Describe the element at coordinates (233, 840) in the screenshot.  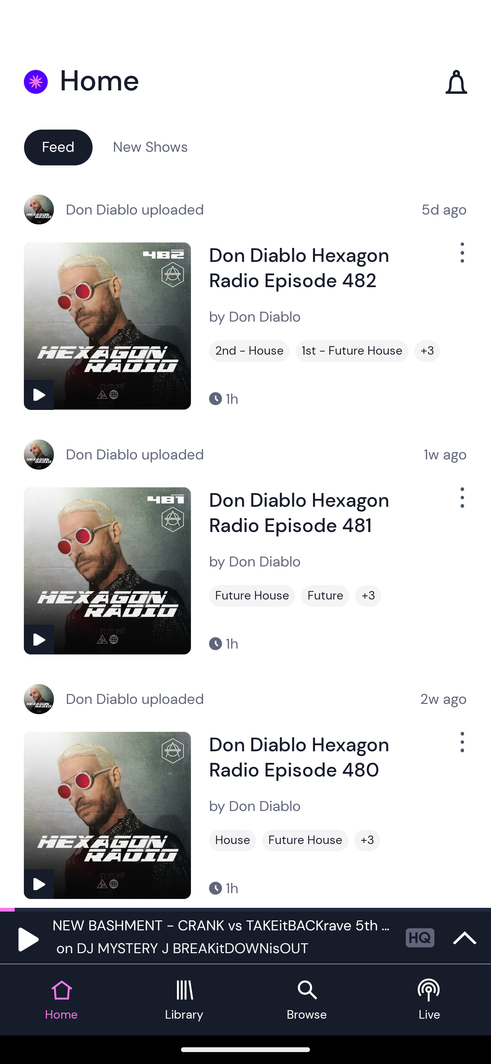
I see `House` at that location.